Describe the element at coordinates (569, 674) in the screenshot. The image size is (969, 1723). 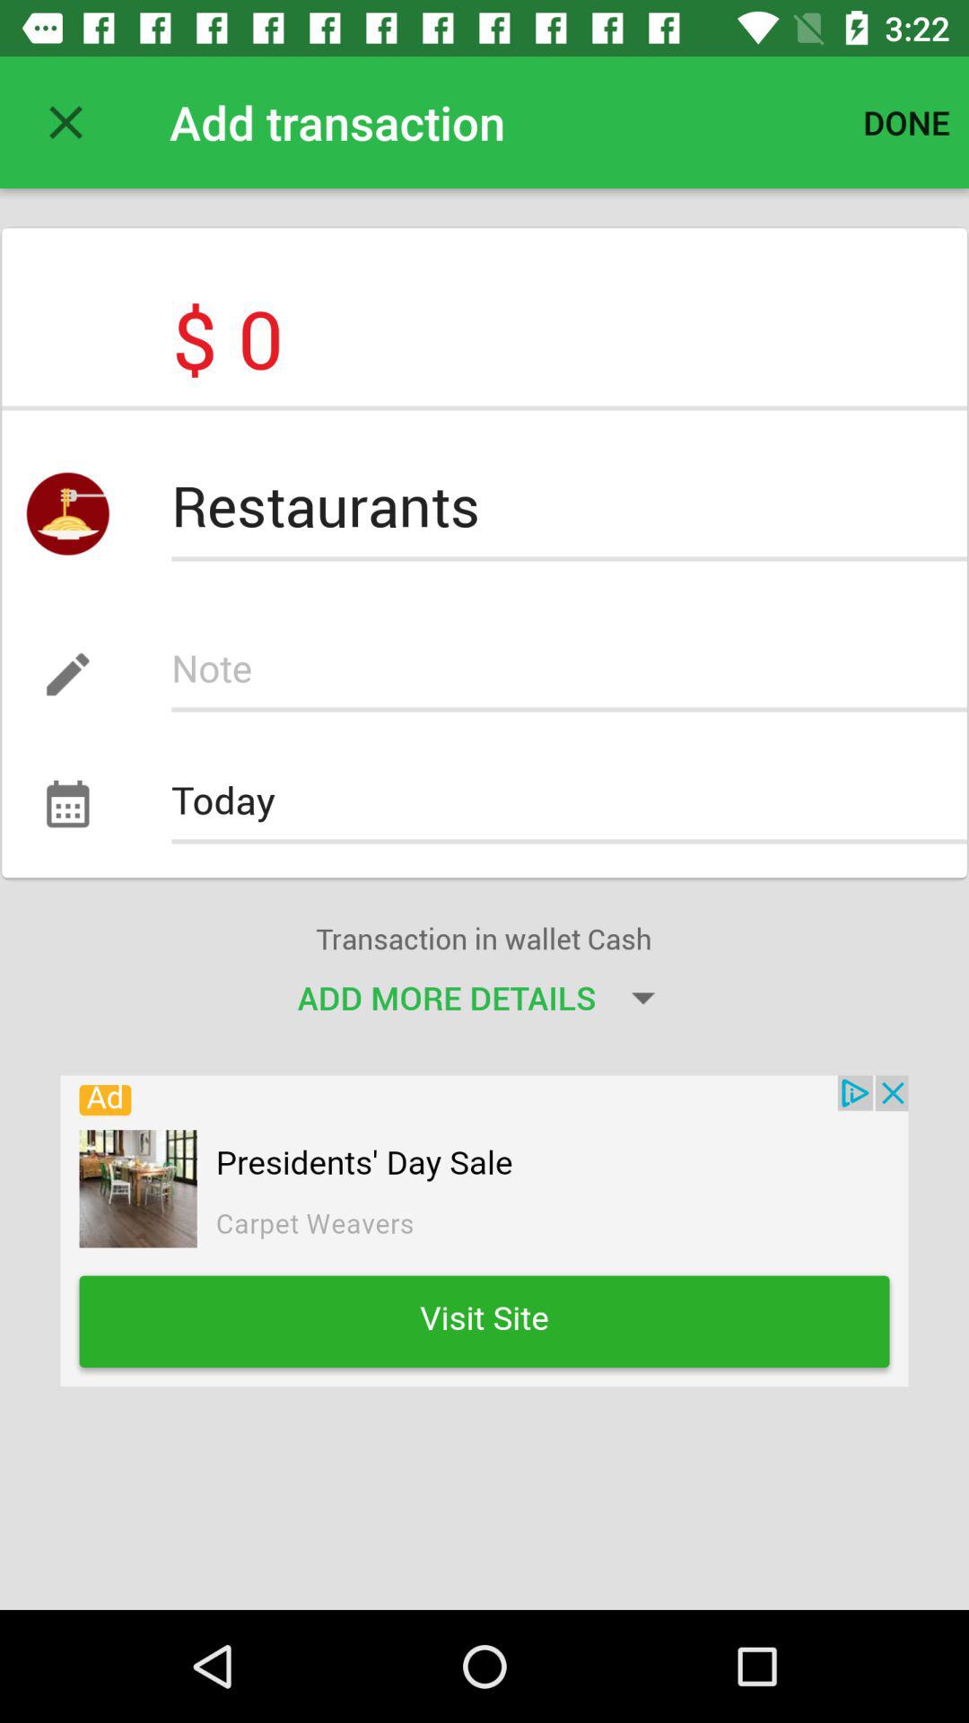
I see `go to search` at that location.